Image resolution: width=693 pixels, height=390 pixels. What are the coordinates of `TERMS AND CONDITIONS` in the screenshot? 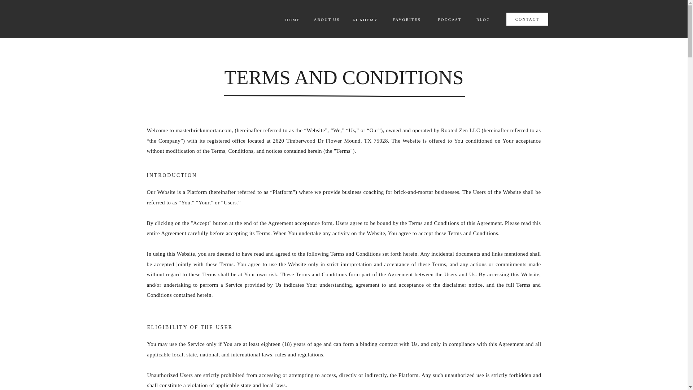 It's located at (344, 81).